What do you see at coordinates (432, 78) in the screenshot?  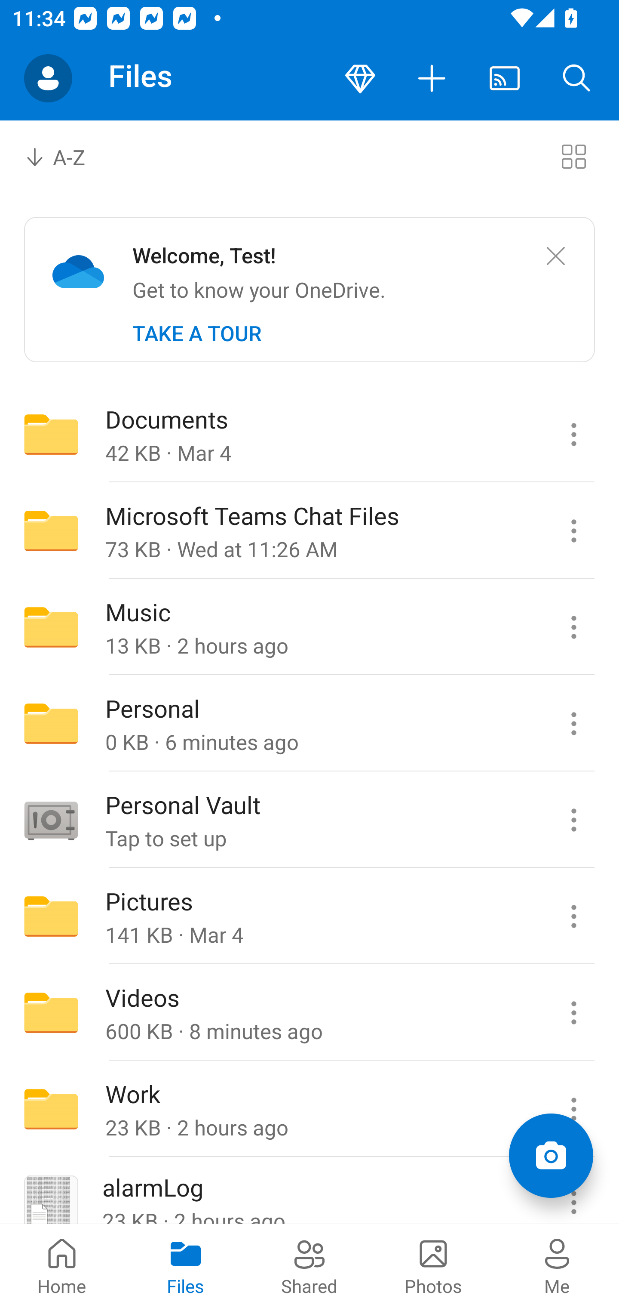 I see `More actions button` at bounding box center [432, 78].